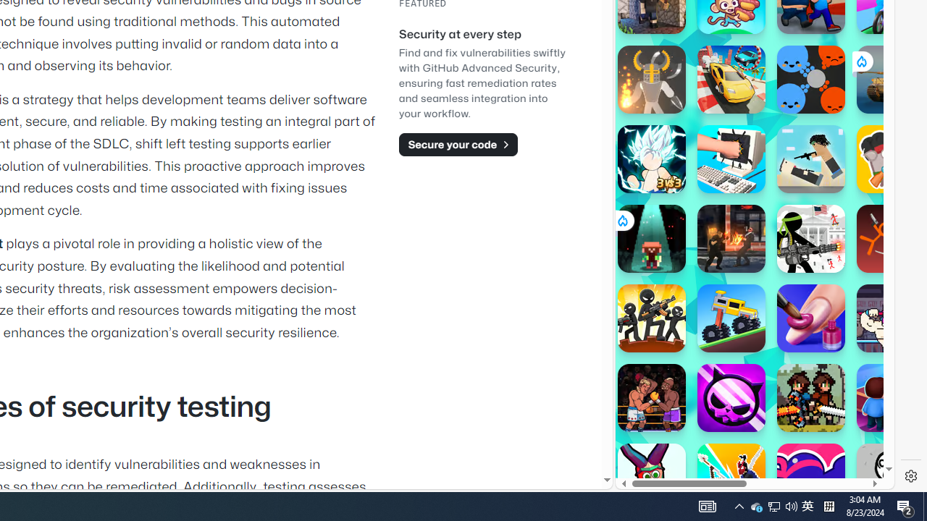  What do you see at coordinates (684, 145) in the screenshot?
I see `Hills of Steel` at bounding box center [684, 145].